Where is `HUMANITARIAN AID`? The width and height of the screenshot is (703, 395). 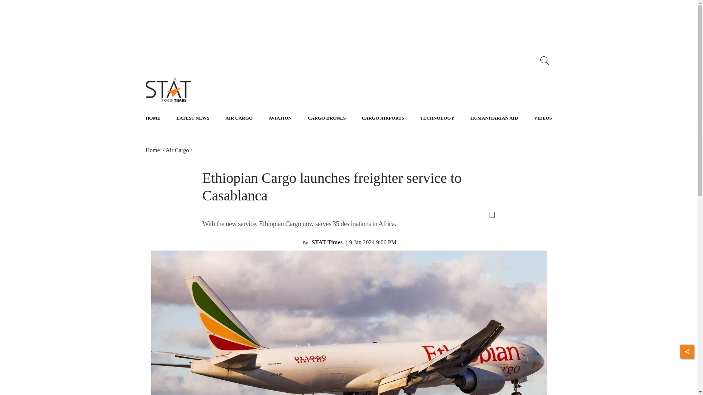
HUMANITARIAN AID is located at coordinates (494, 118).